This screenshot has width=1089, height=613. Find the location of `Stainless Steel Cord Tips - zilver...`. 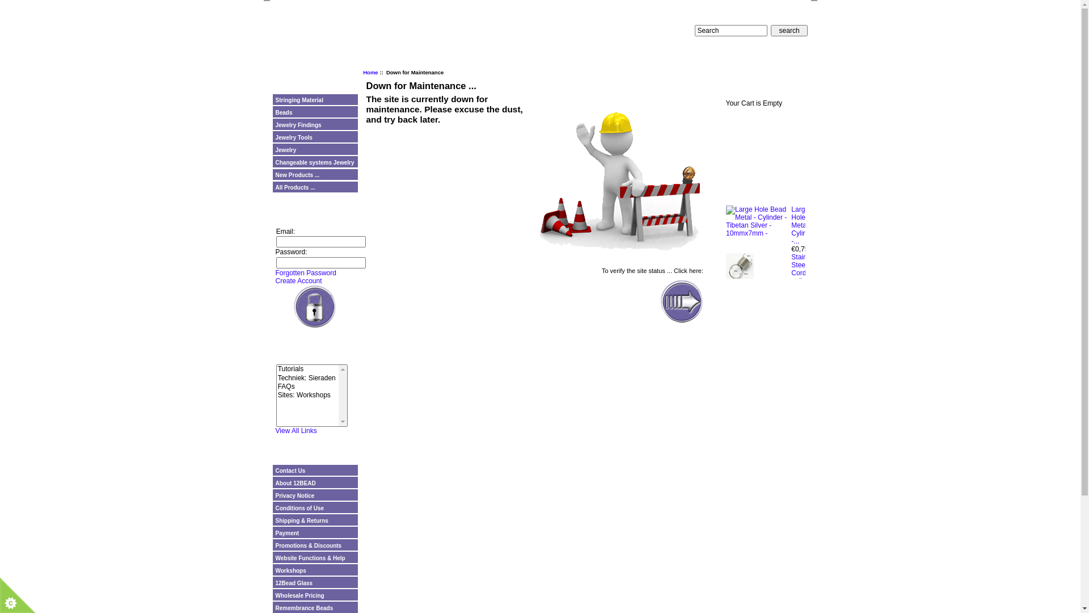

Stainless Steel Cord Tips - zilver... is located at coordinates (805, 285).